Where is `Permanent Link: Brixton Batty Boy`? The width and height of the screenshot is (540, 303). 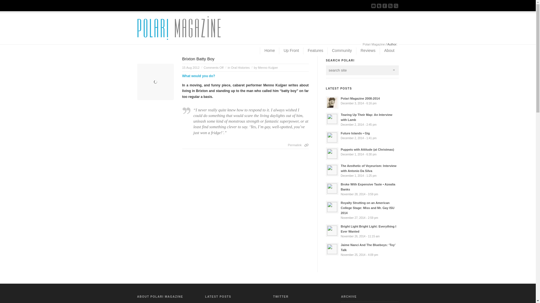 Permanent Link: Brixton Batty Boy is located at coordinates (246, 145).